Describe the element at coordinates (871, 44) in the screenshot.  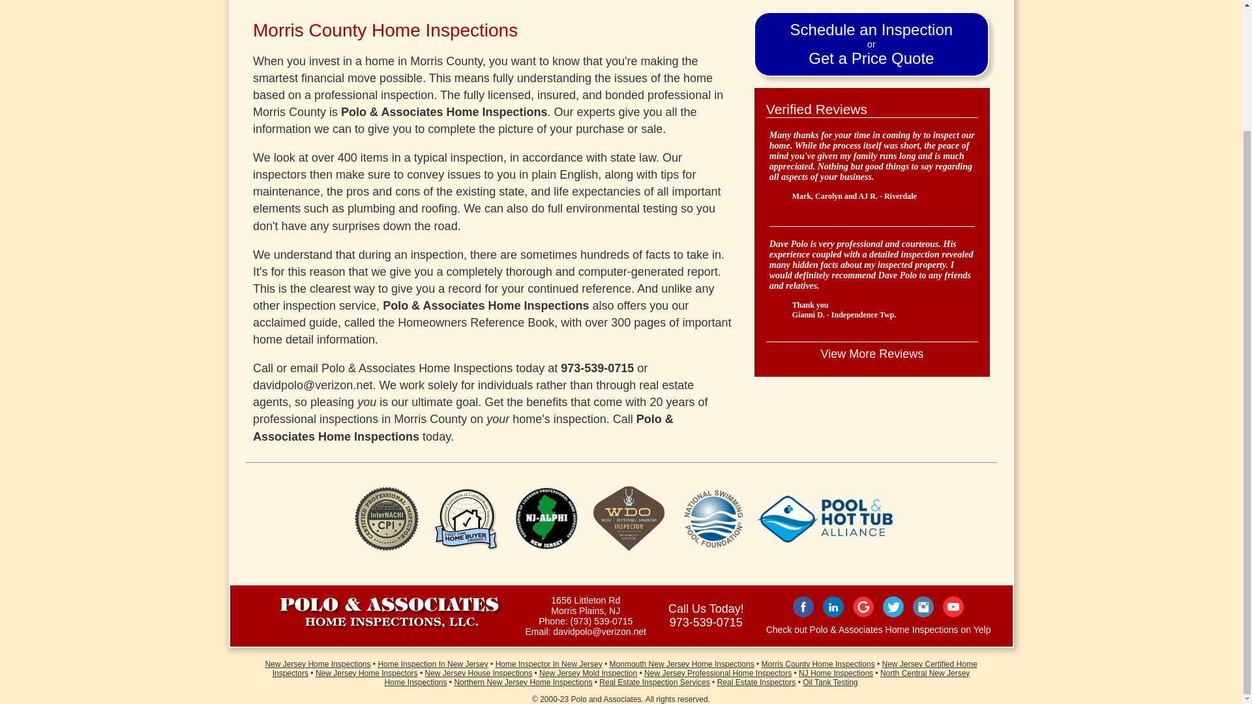
I see `Home Inspection In New Jersey` at that location.